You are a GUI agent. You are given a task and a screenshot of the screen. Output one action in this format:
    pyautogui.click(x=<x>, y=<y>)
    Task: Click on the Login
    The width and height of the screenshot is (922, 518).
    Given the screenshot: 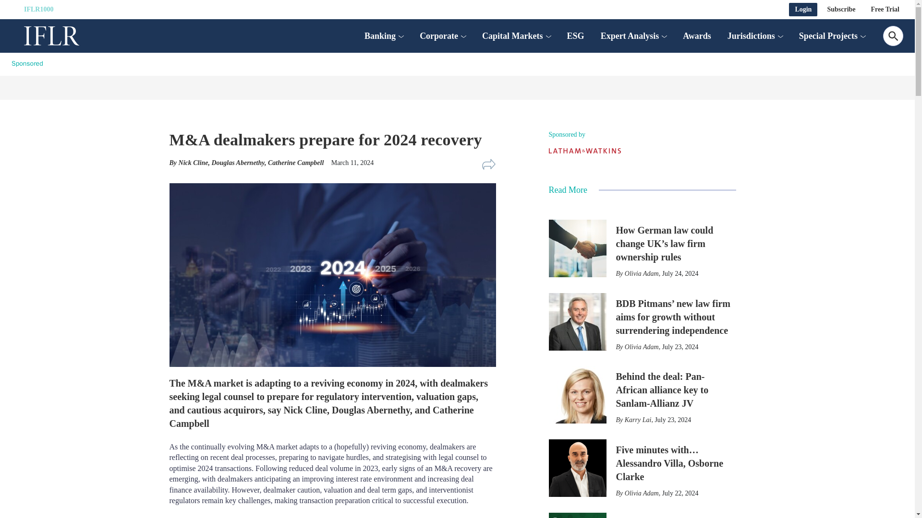 What is the action you would take?
    pyautogui.click(x=803, y=10)
    